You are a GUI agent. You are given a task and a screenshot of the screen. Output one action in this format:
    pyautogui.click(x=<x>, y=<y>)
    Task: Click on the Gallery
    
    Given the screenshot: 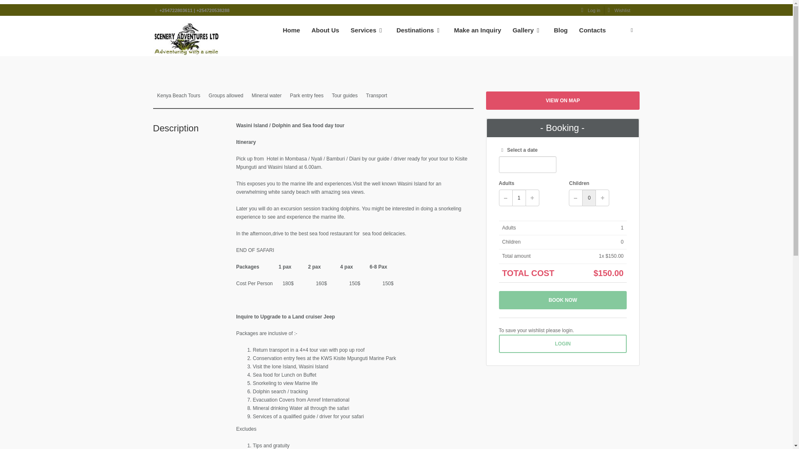 What is the action you would take?
    pyautogui.click(x=527, y=33)
    